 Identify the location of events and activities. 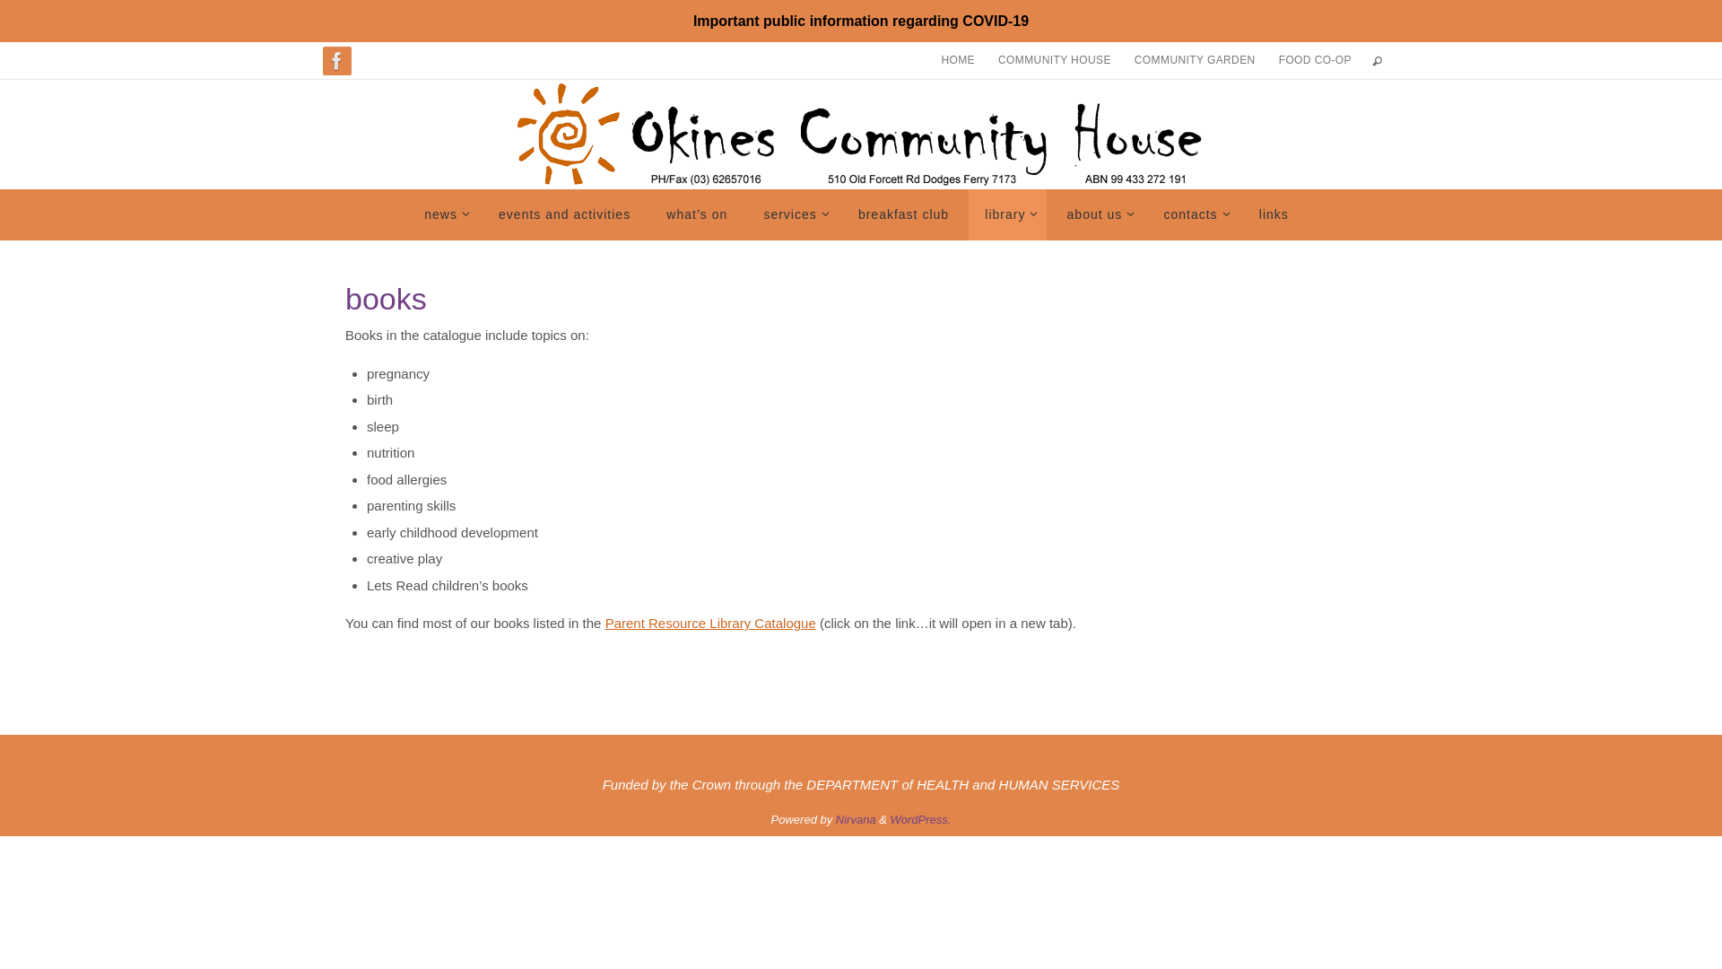
(565, 214).